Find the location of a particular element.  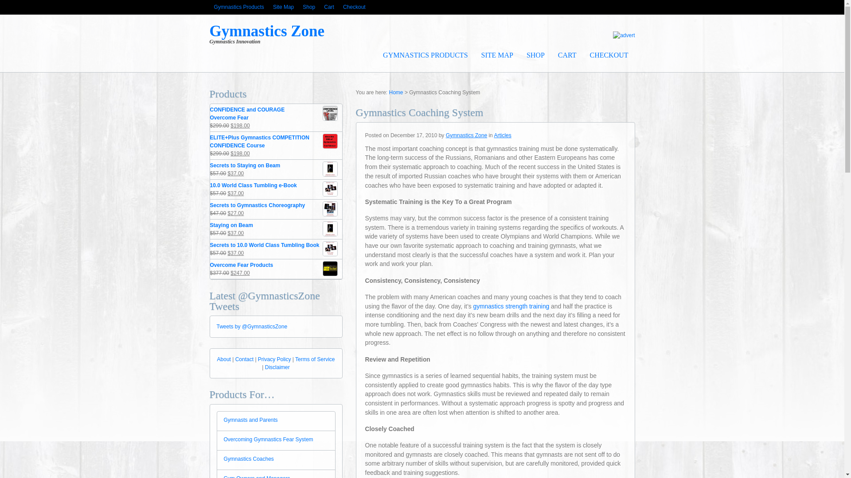

Checkout is located at coordinates (355, 7).